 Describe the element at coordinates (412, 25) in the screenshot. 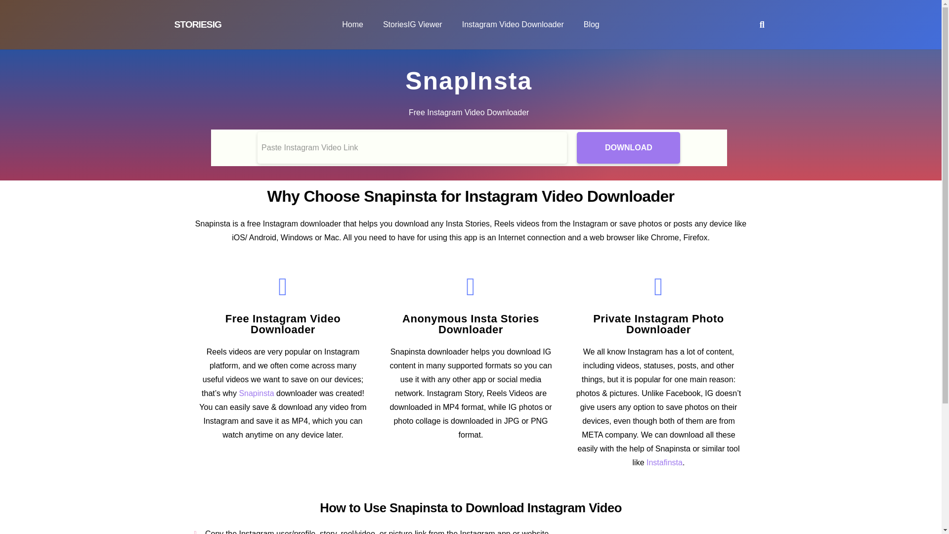

I see `StoriesIG Viewer` at that location.